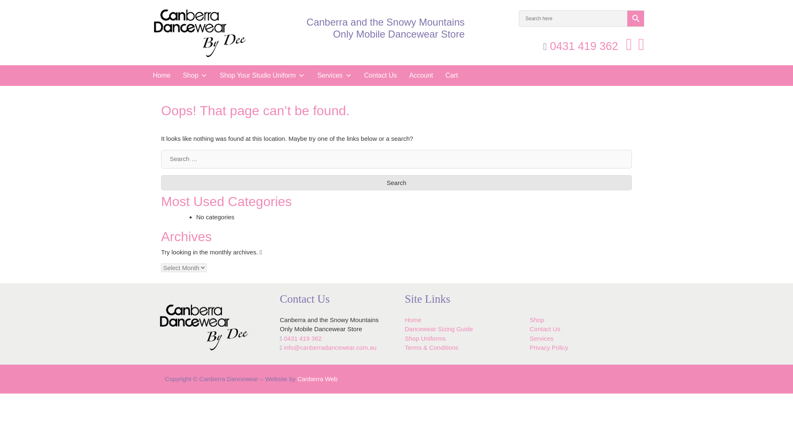  What do you see at coordinates (317, 379) in the screenshot?
I see `Web Design Canberra` at bounding box center [317, 379].